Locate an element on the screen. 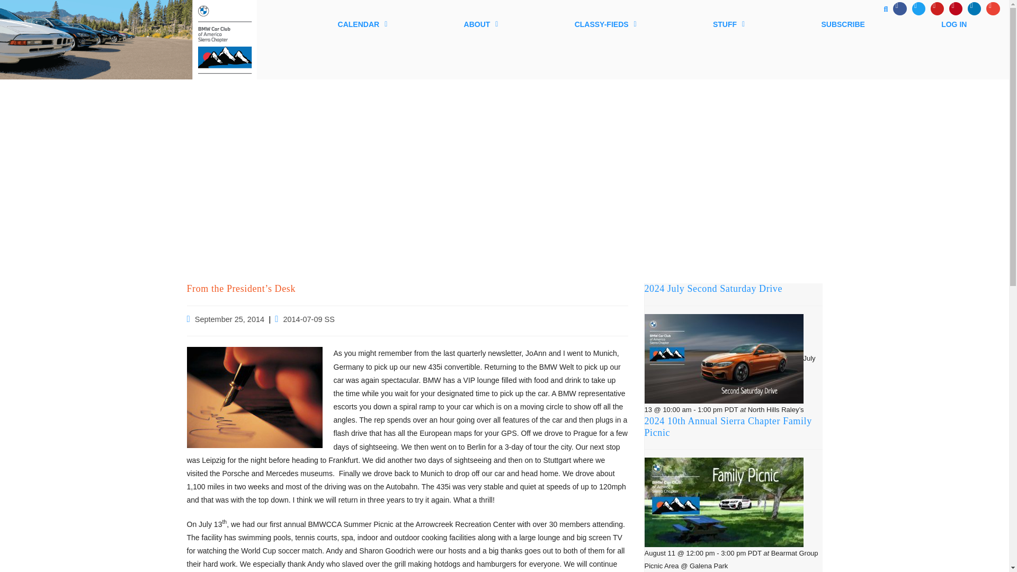 This screenshot has height=572, width=1017. STUFF is located at coordinates (729, 24).